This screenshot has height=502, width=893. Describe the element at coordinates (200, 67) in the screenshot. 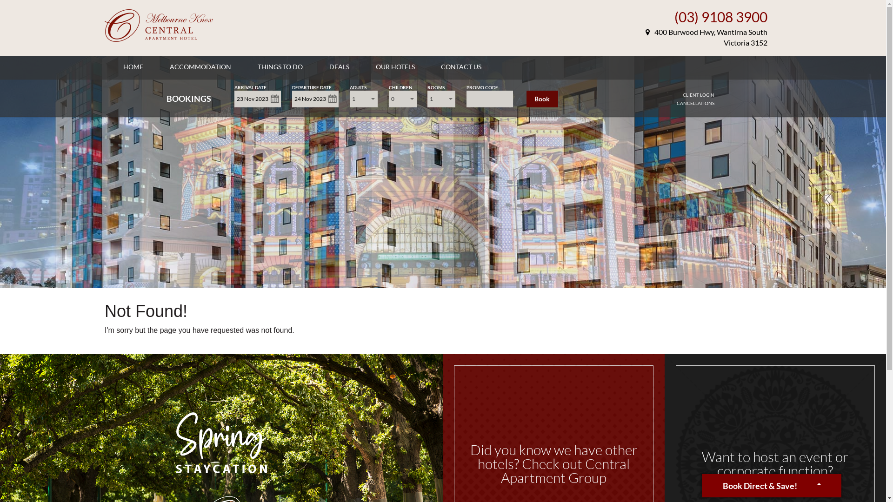

I see `ACCOMMODATION` at that location.